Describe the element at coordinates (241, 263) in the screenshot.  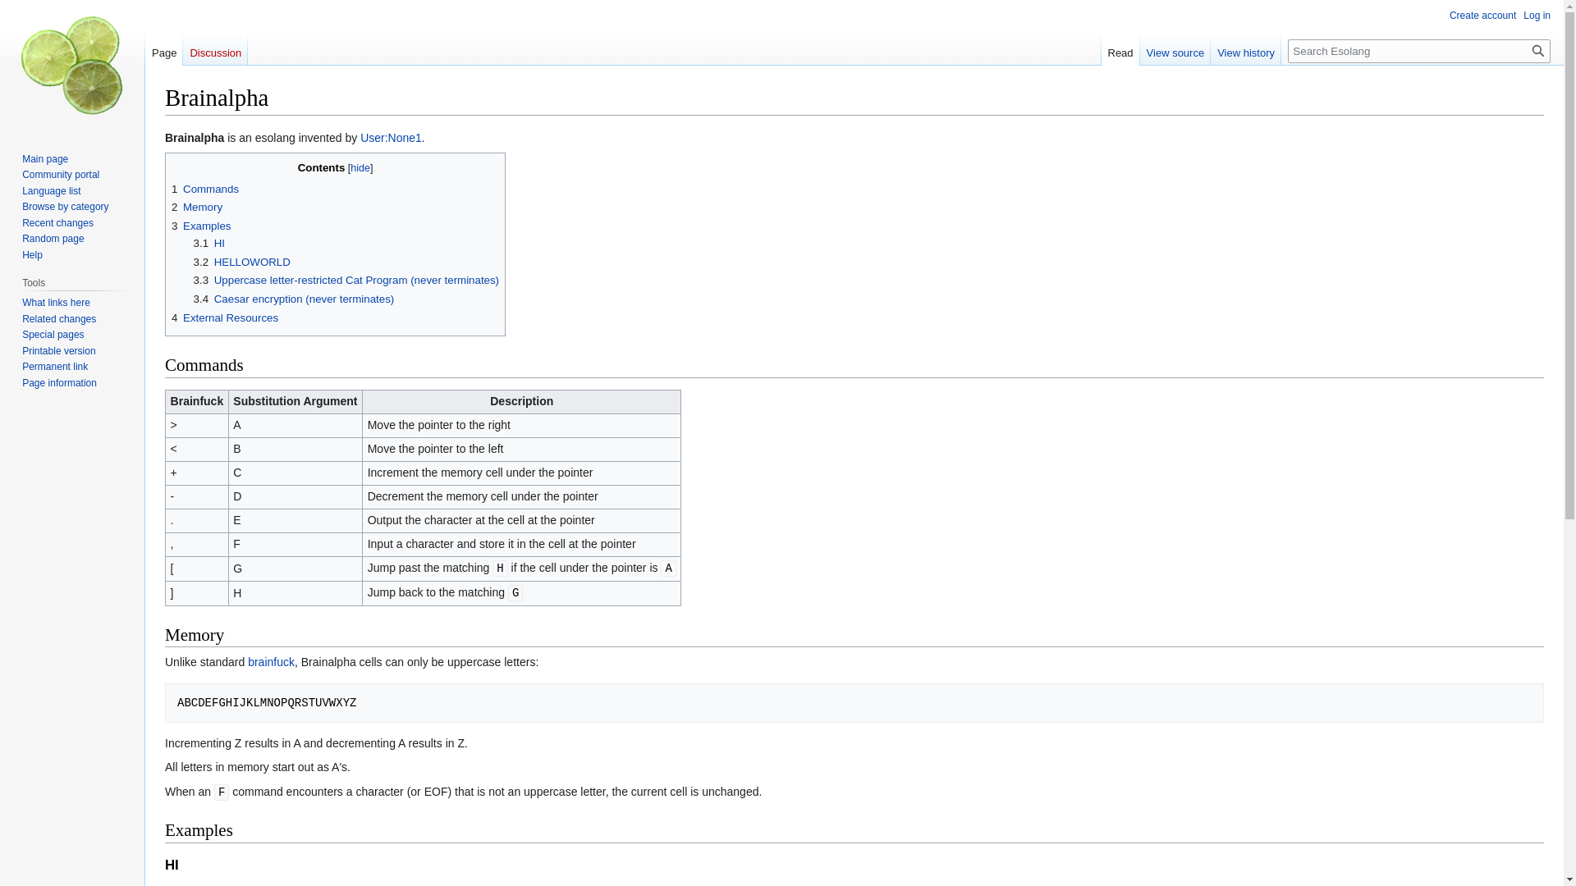
I see `3.2 HELLOWORLD` at that location.